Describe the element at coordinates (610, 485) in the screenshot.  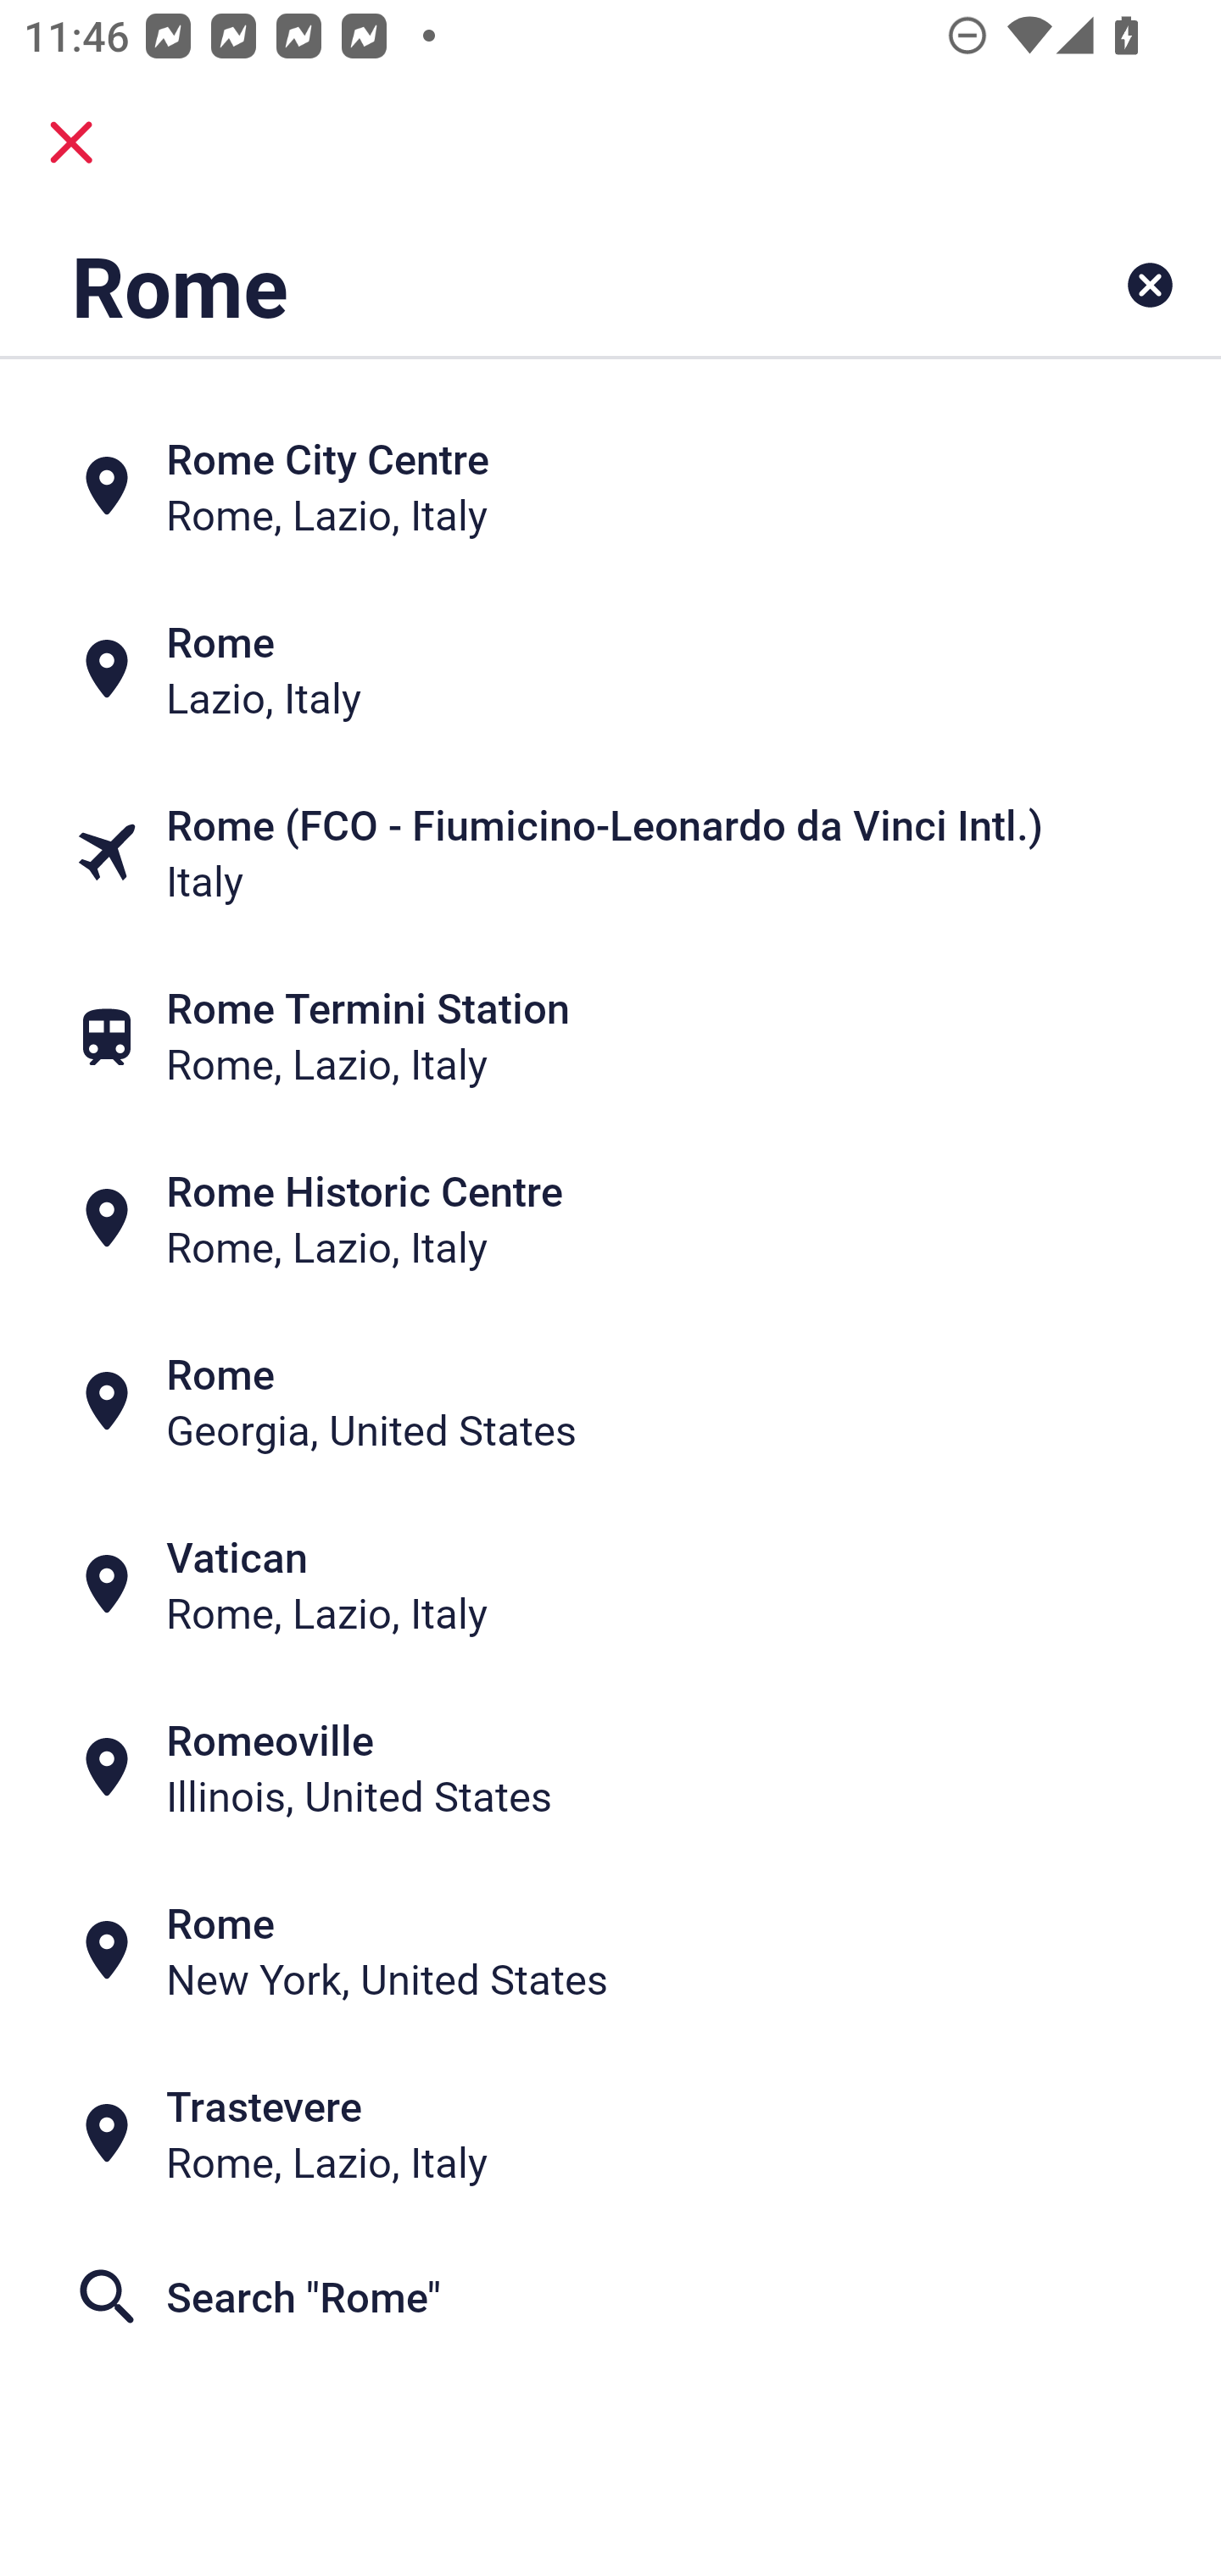
I see `Rome City Centre Rome, Lazio, Italy` at that location.